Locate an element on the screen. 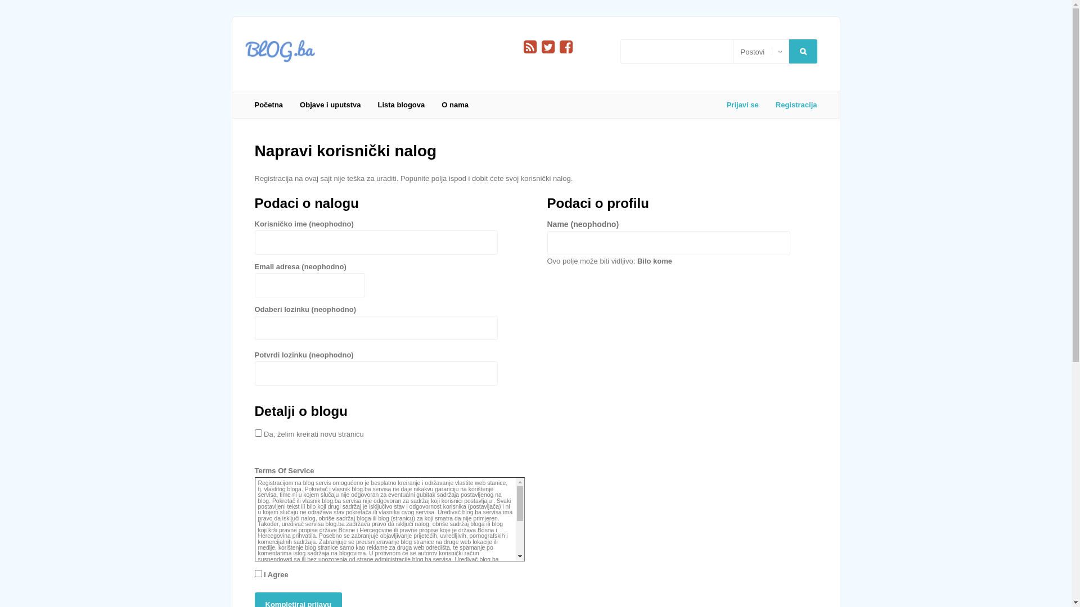  RSS Feed is located at coordinates (530, 47).